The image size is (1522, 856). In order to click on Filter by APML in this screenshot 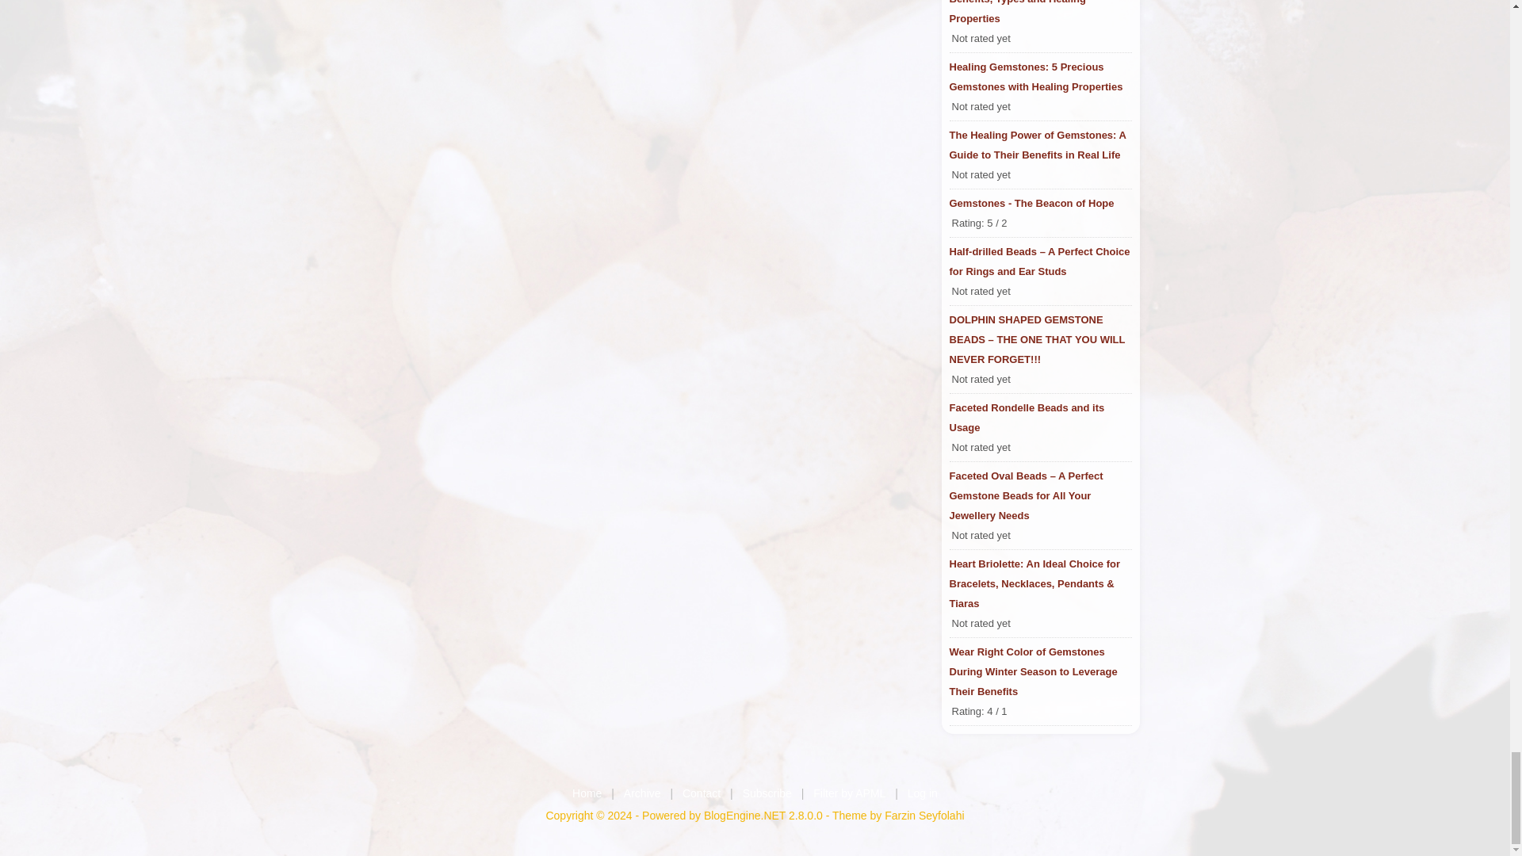, I will do `click(849, 793)`.